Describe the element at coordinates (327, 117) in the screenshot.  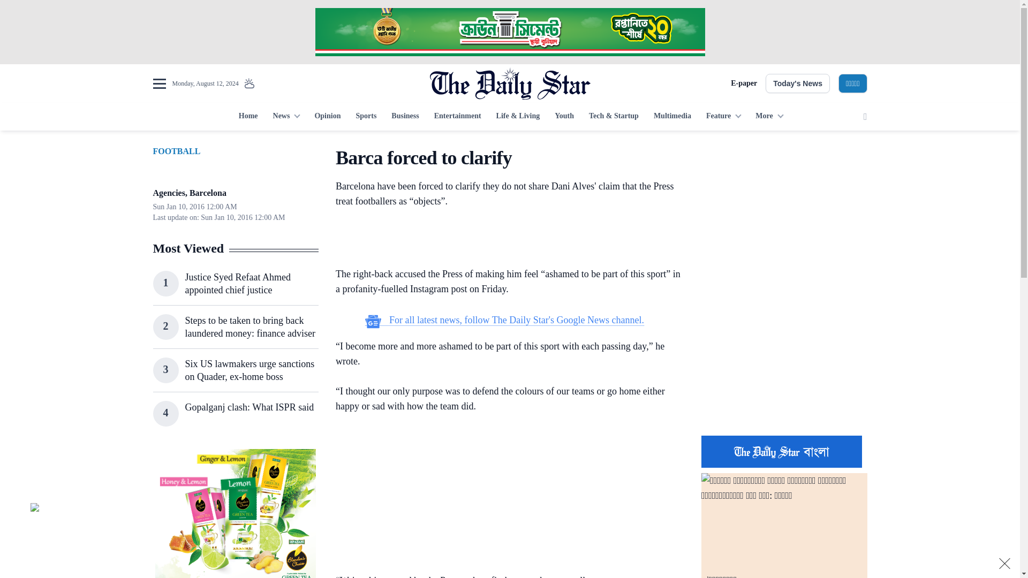
I see `Opinion` at that location.